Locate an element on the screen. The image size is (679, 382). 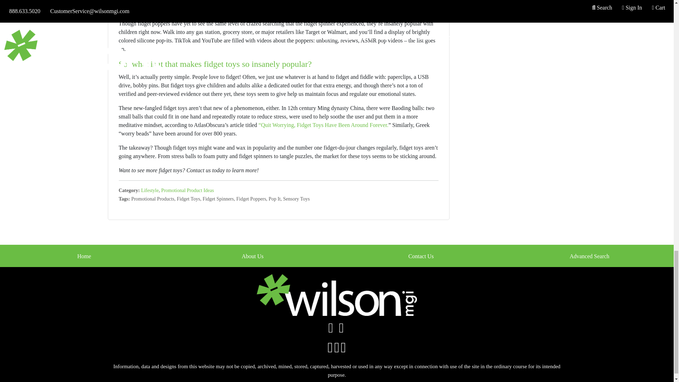
Visit us on LinkedIn is located at coordinates (341, 330).